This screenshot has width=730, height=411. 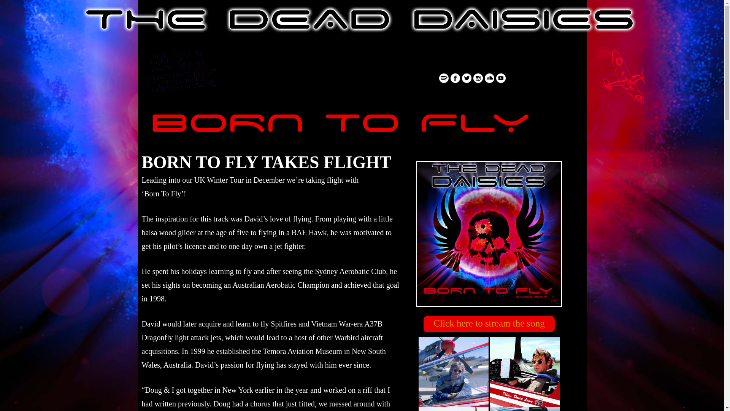 I want to click on Click here to stream the song, so click(x=489, y=324).